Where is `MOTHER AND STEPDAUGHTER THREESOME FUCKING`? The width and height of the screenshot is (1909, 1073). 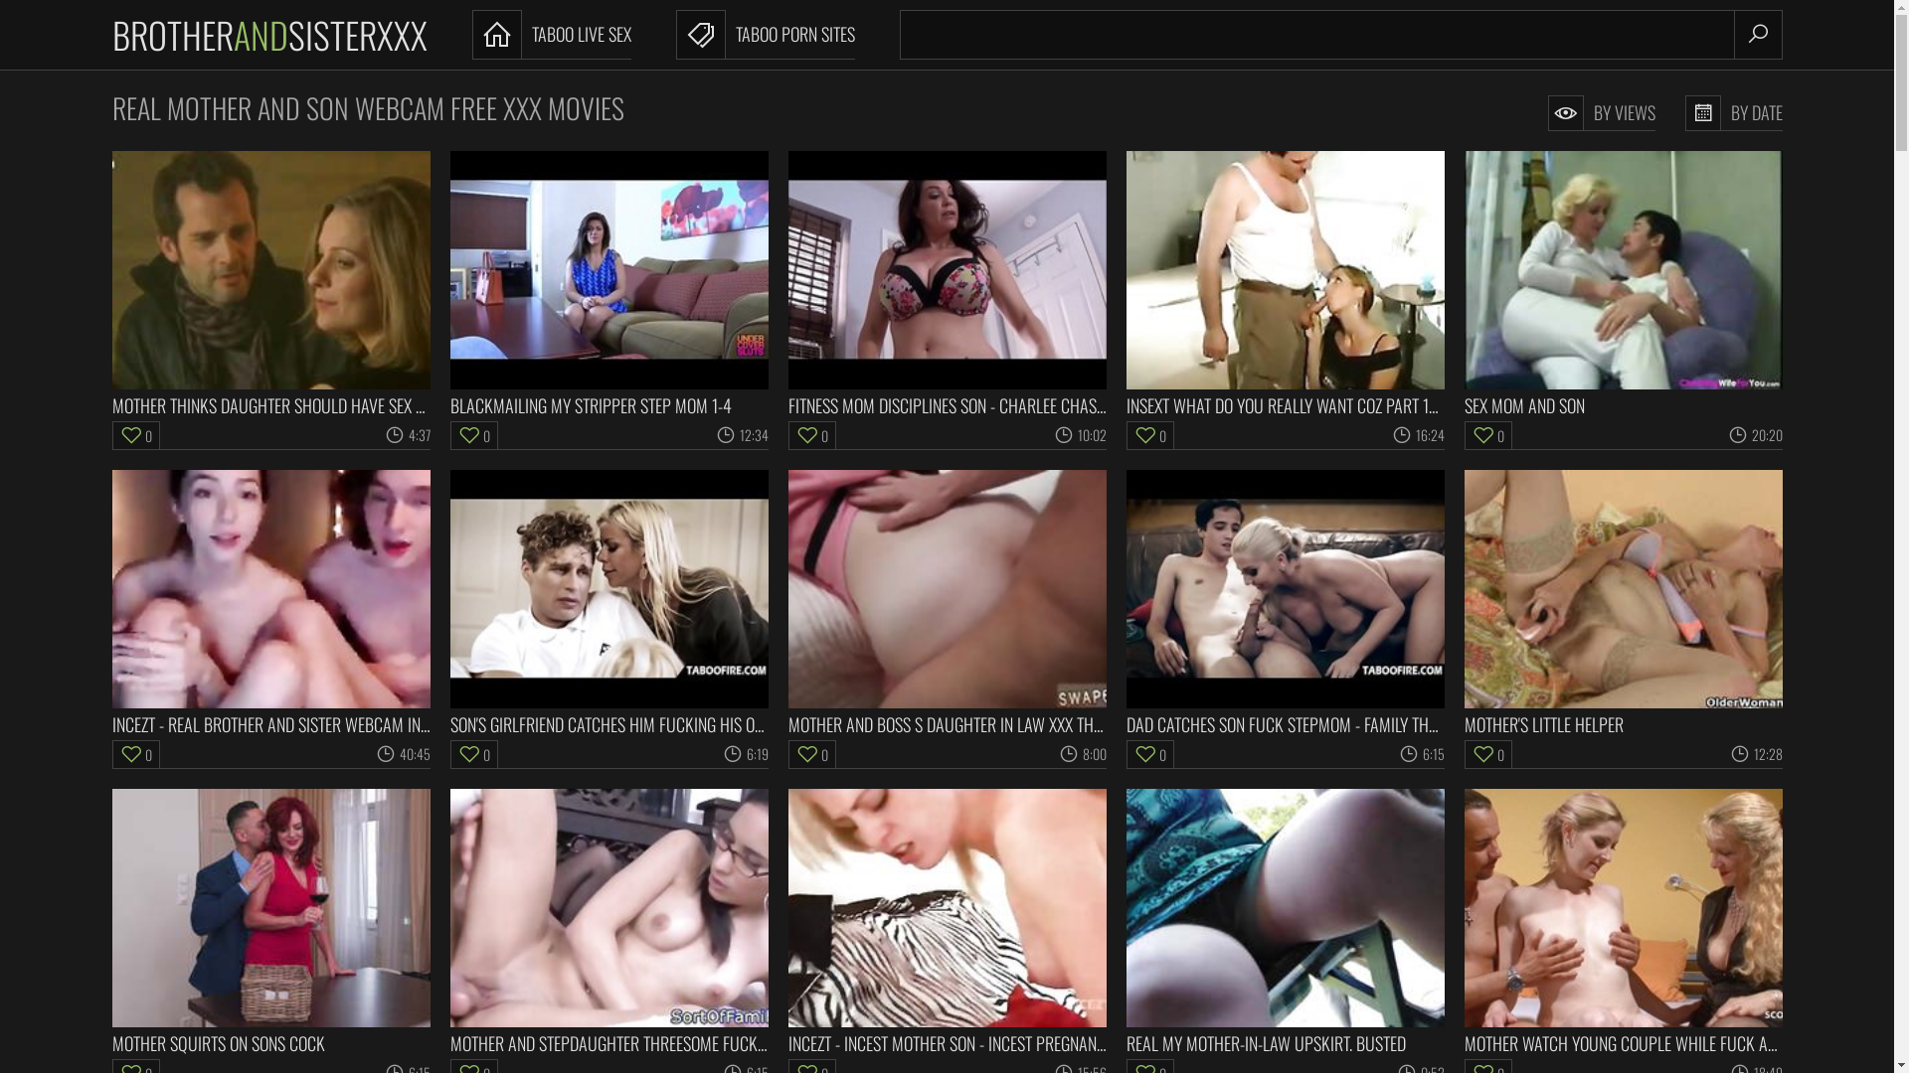 MOTHER AND STEPDAUGHTER THREESOME FUCKING is located at coordinates (608, 922).